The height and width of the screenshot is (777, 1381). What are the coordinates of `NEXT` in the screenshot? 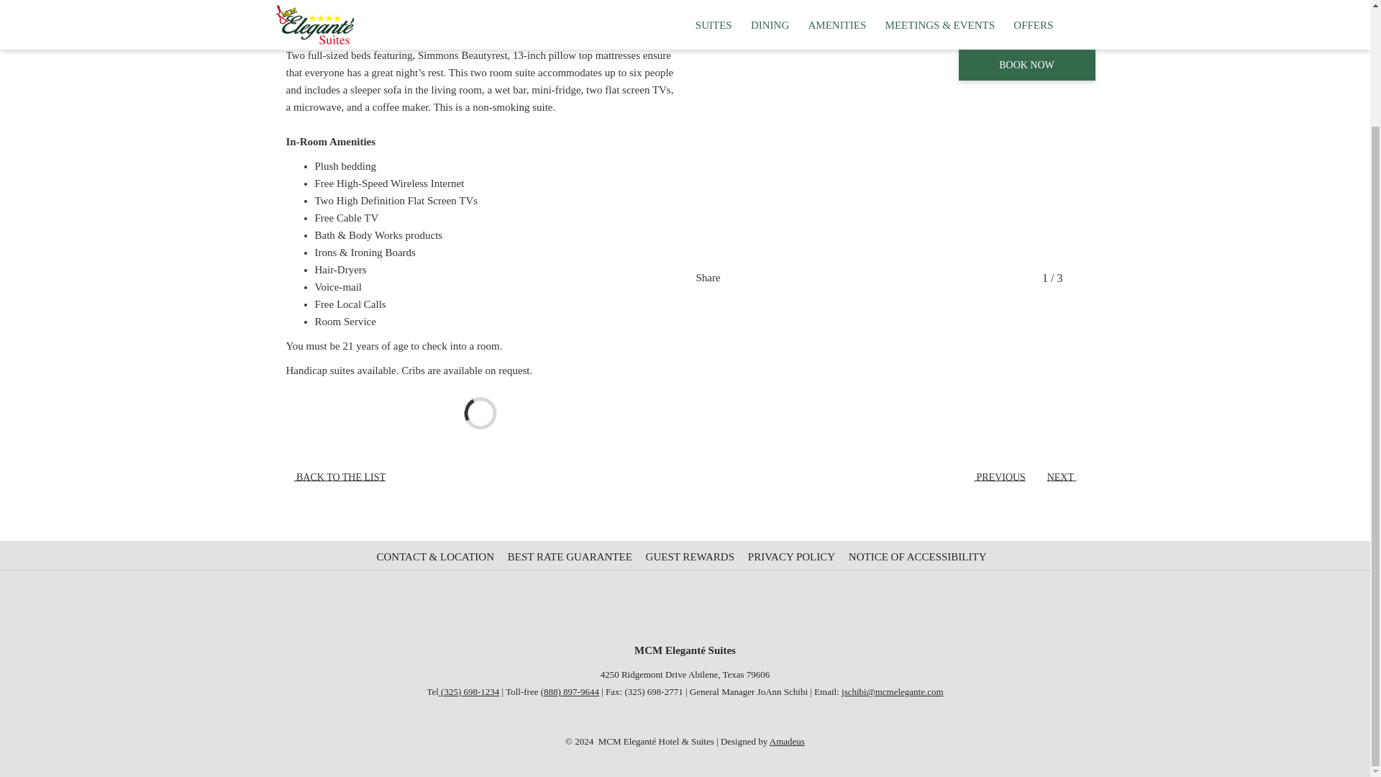 It's located at (1066, 478).